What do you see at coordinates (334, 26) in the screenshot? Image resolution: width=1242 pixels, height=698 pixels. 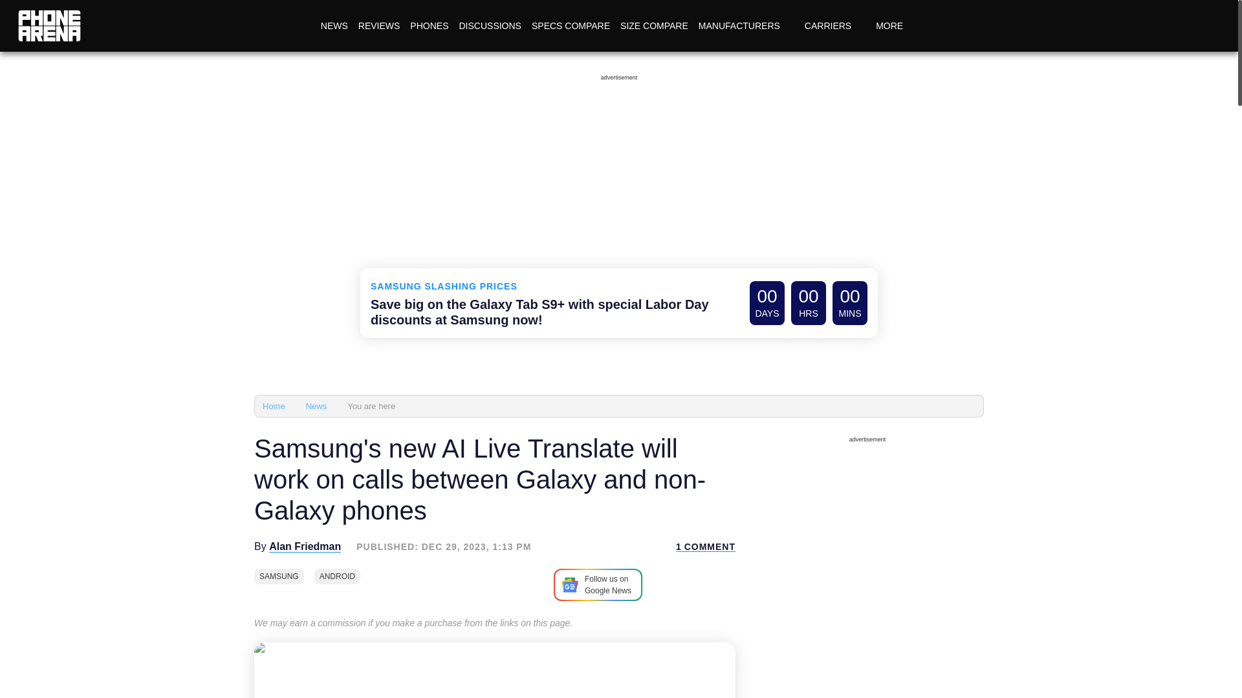 I see `NEWS` at bounding box center [334, 26].